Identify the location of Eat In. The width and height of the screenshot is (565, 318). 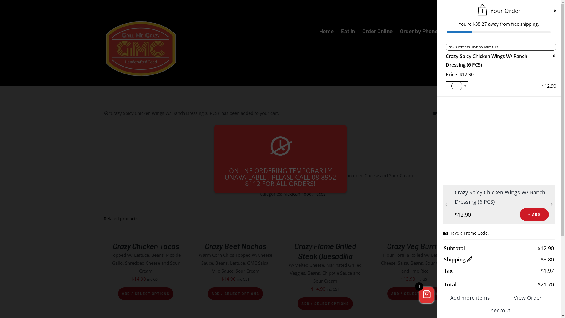
(348, 31).